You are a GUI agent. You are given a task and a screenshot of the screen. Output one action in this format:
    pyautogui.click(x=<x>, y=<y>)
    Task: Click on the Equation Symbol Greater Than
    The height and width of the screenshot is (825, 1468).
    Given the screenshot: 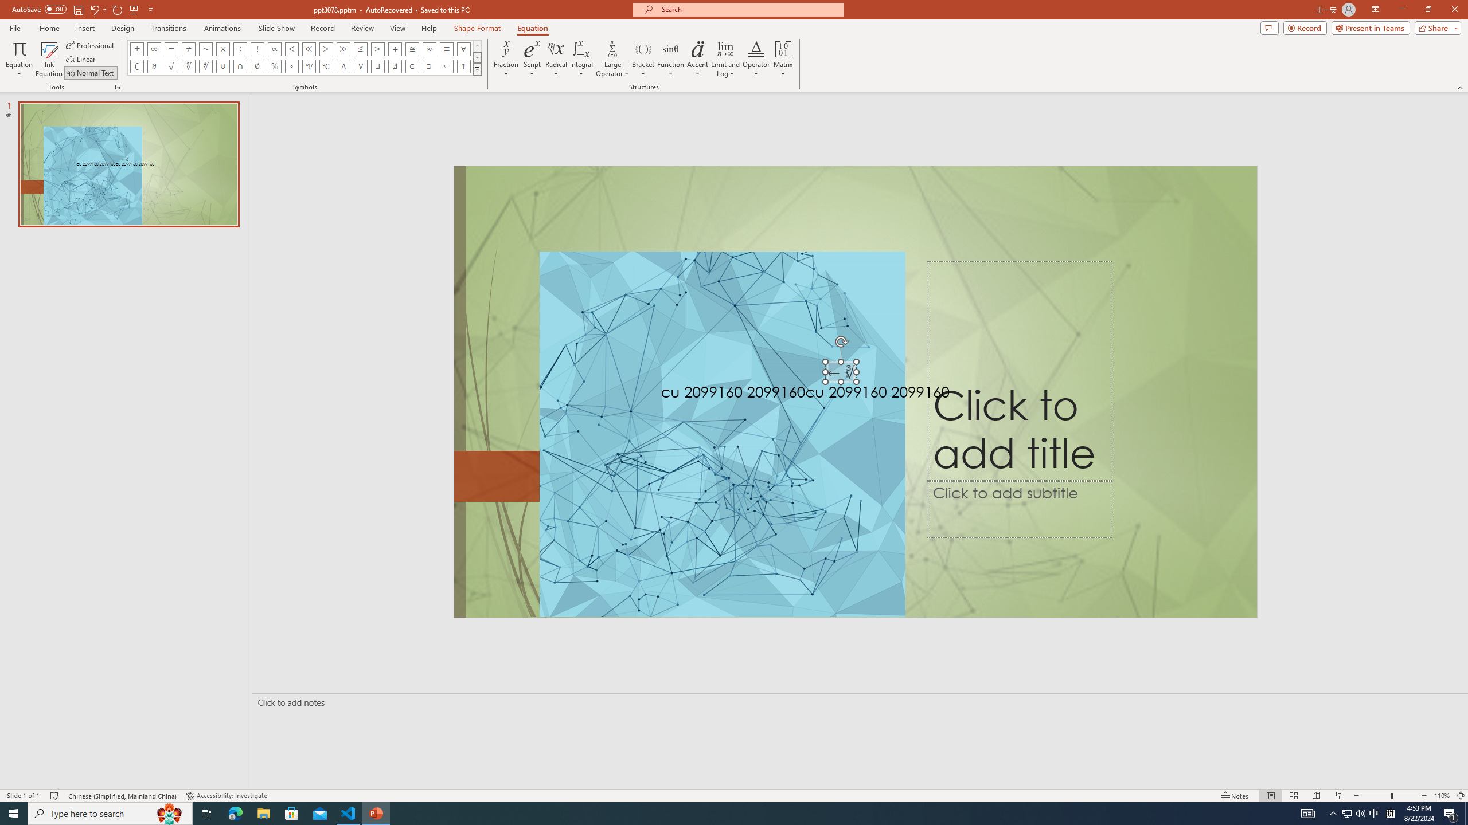 What is the action you would take?
    pyautogui.click(x=326, y=49)
    